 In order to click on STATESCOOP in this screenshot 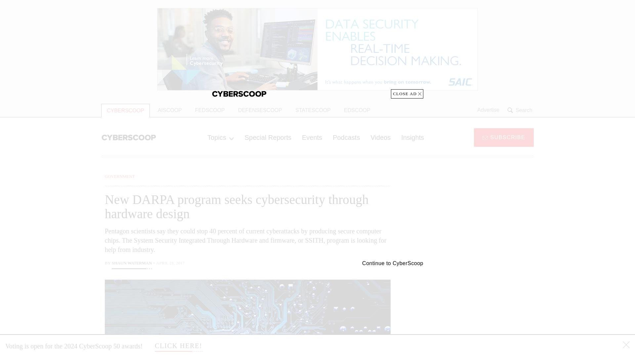, I will do `click(313, 110)`.